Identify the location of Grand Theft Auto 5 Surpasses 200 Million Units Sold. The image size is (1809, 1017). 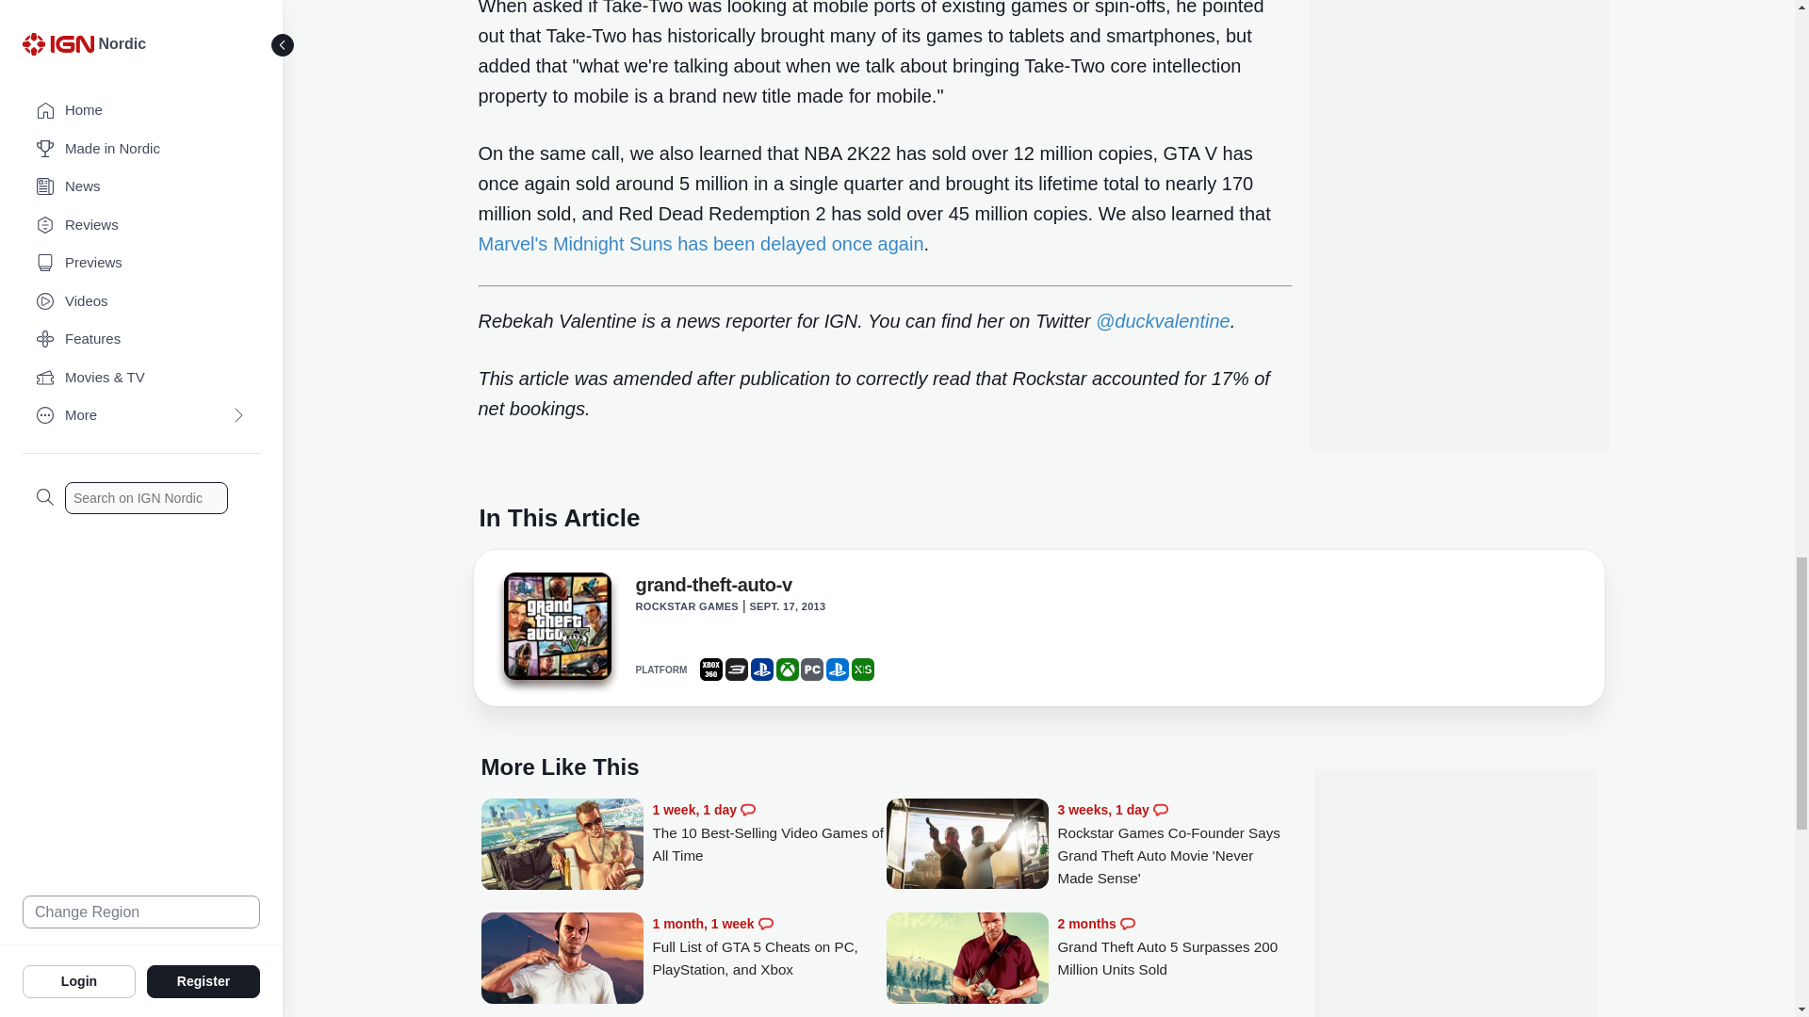
(1174, 946).